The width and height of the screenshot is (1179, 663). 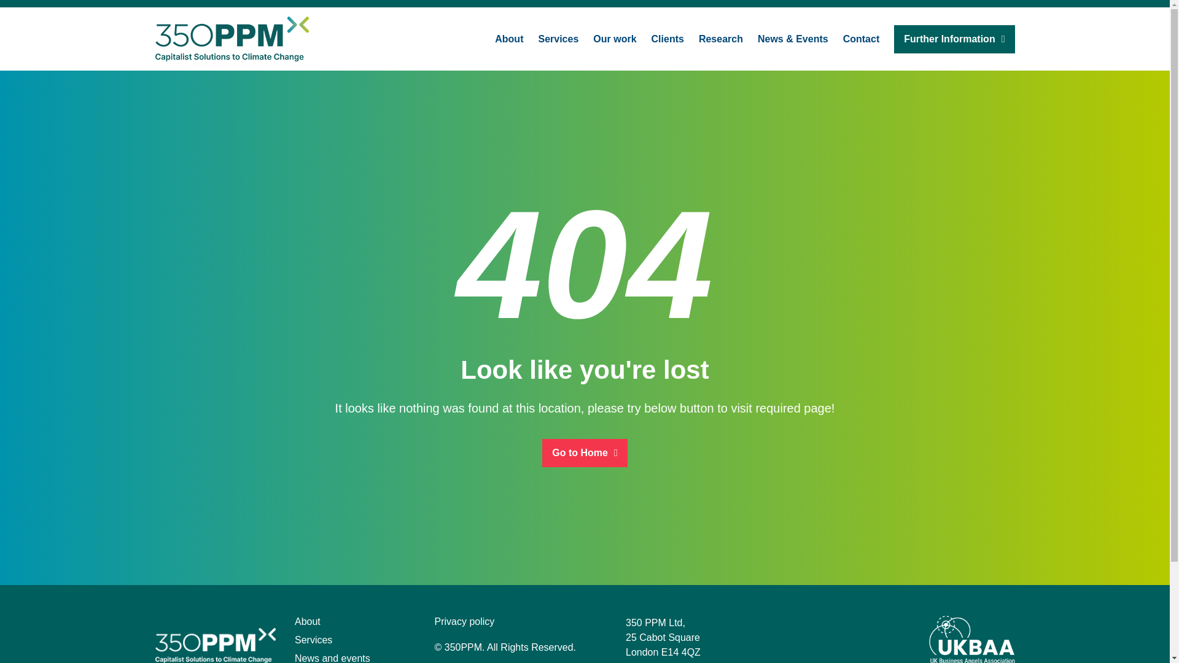 What do you see at coordinates (308, 621) in the screenshot?
I see `About` at bounding box center [308, 621].